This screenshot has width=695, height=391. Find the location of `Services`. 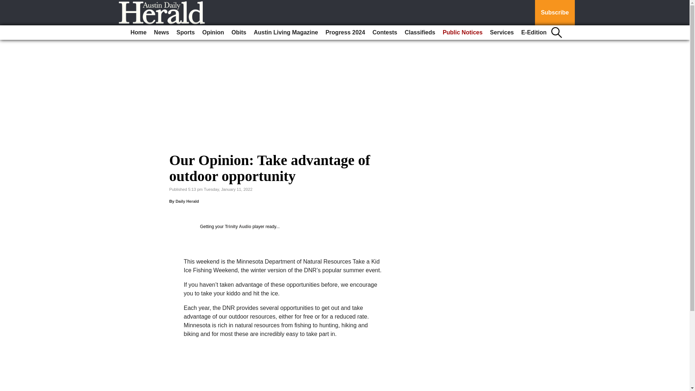

Services is located at coordinates (502, 33).